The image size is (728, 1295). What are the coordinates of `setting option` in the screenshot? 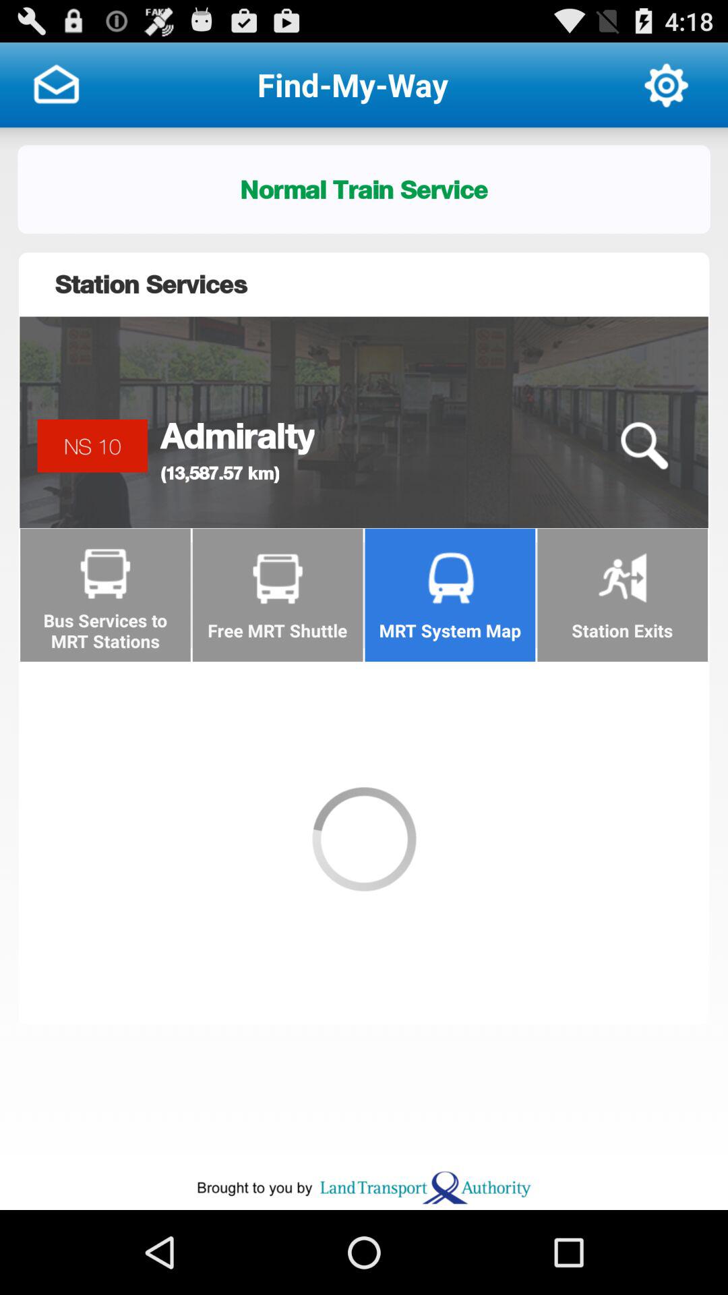 It's located at (666, 85).